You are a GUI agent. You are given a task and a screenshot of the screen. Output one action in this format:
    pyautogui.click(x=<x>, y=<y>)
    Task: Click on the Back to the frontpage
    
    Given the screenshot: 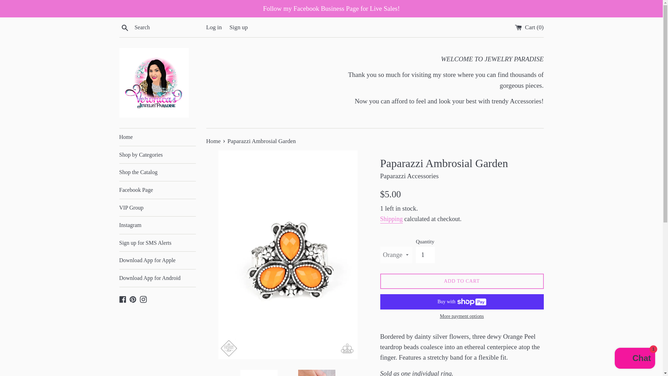 What is the action you would take?
    pyautogui.click(x=214, y=141)
    